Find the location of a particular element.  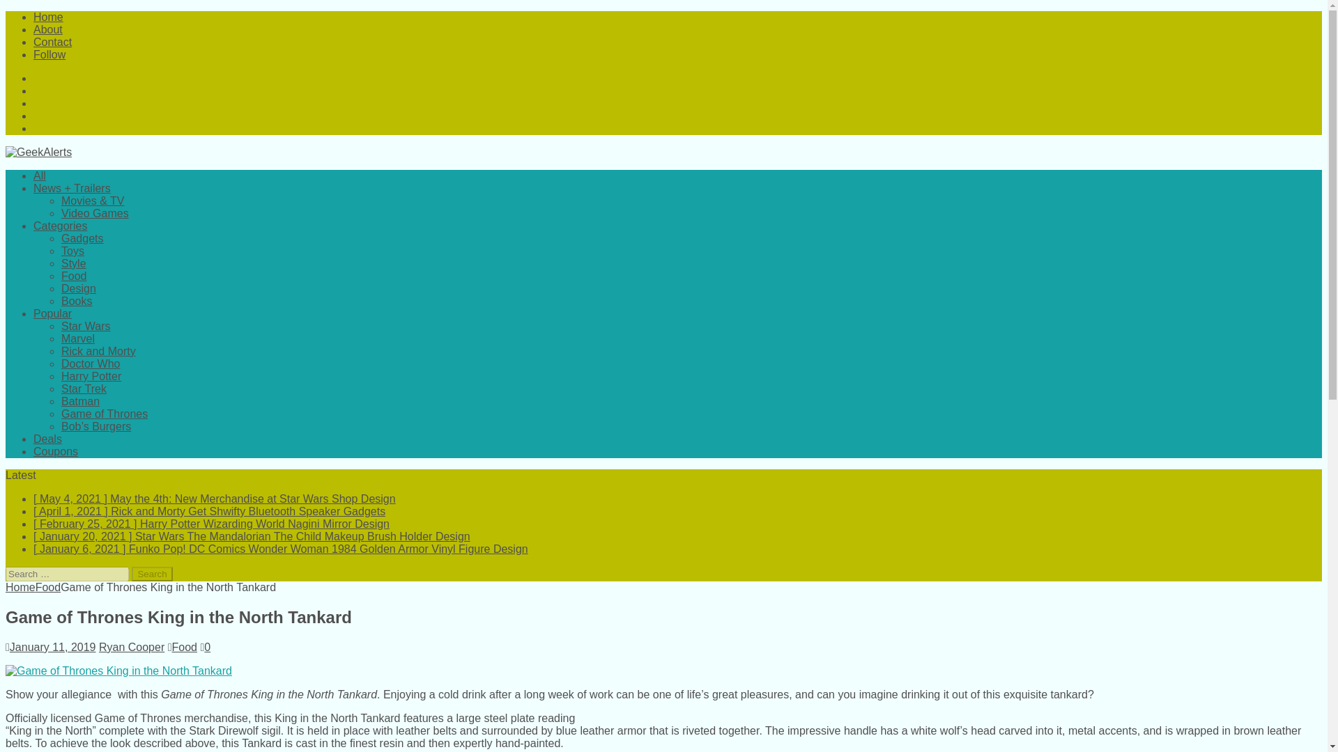

Coupons is located at coordinates (56, 451).